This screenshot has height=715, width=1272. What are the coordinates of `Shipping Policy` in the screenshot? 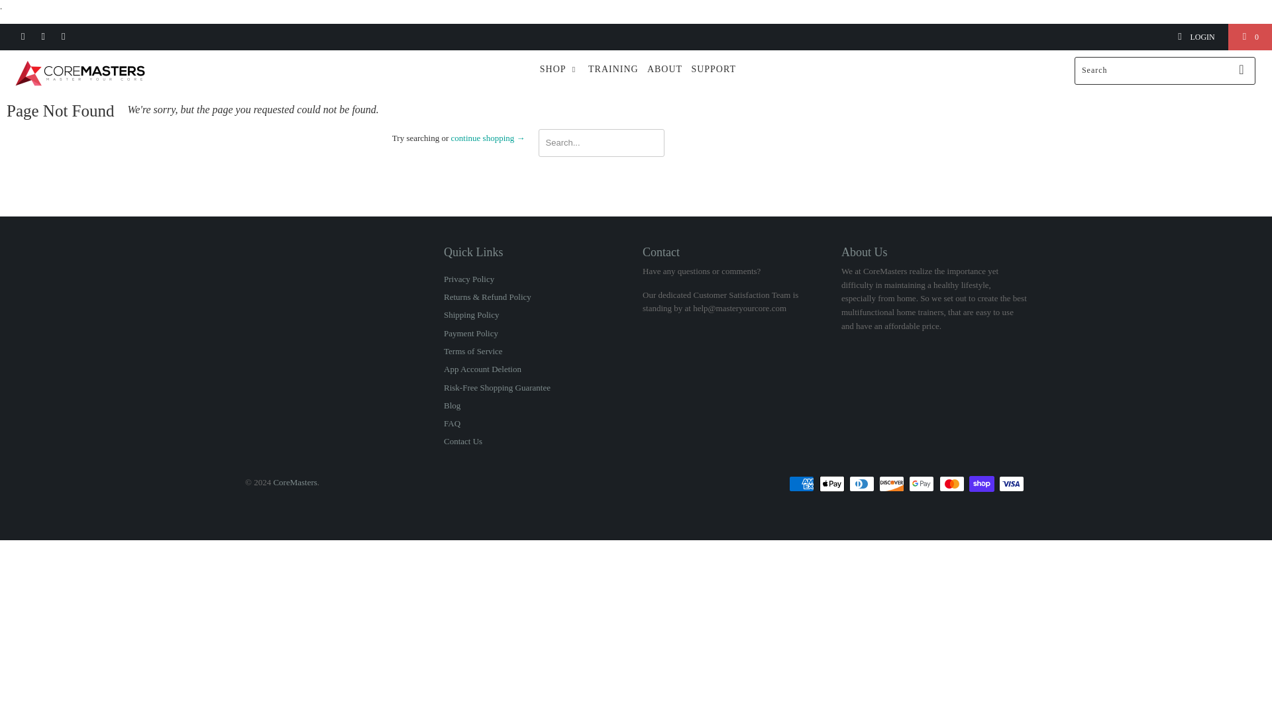 It's located at (471, 314).